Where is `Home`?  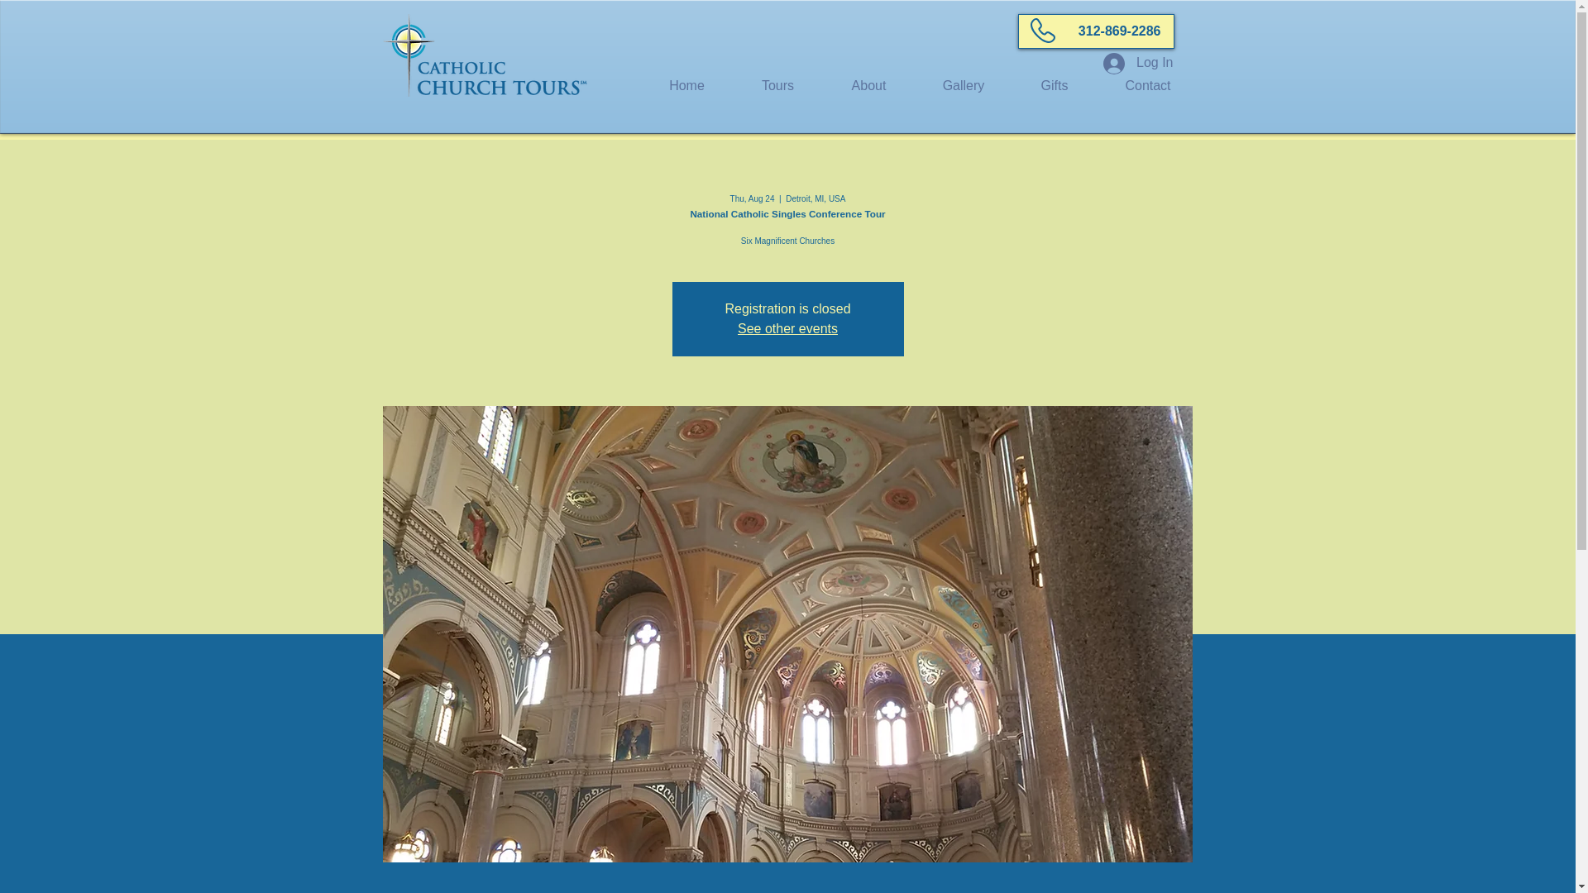 Home is located at coordinates (686, 85).